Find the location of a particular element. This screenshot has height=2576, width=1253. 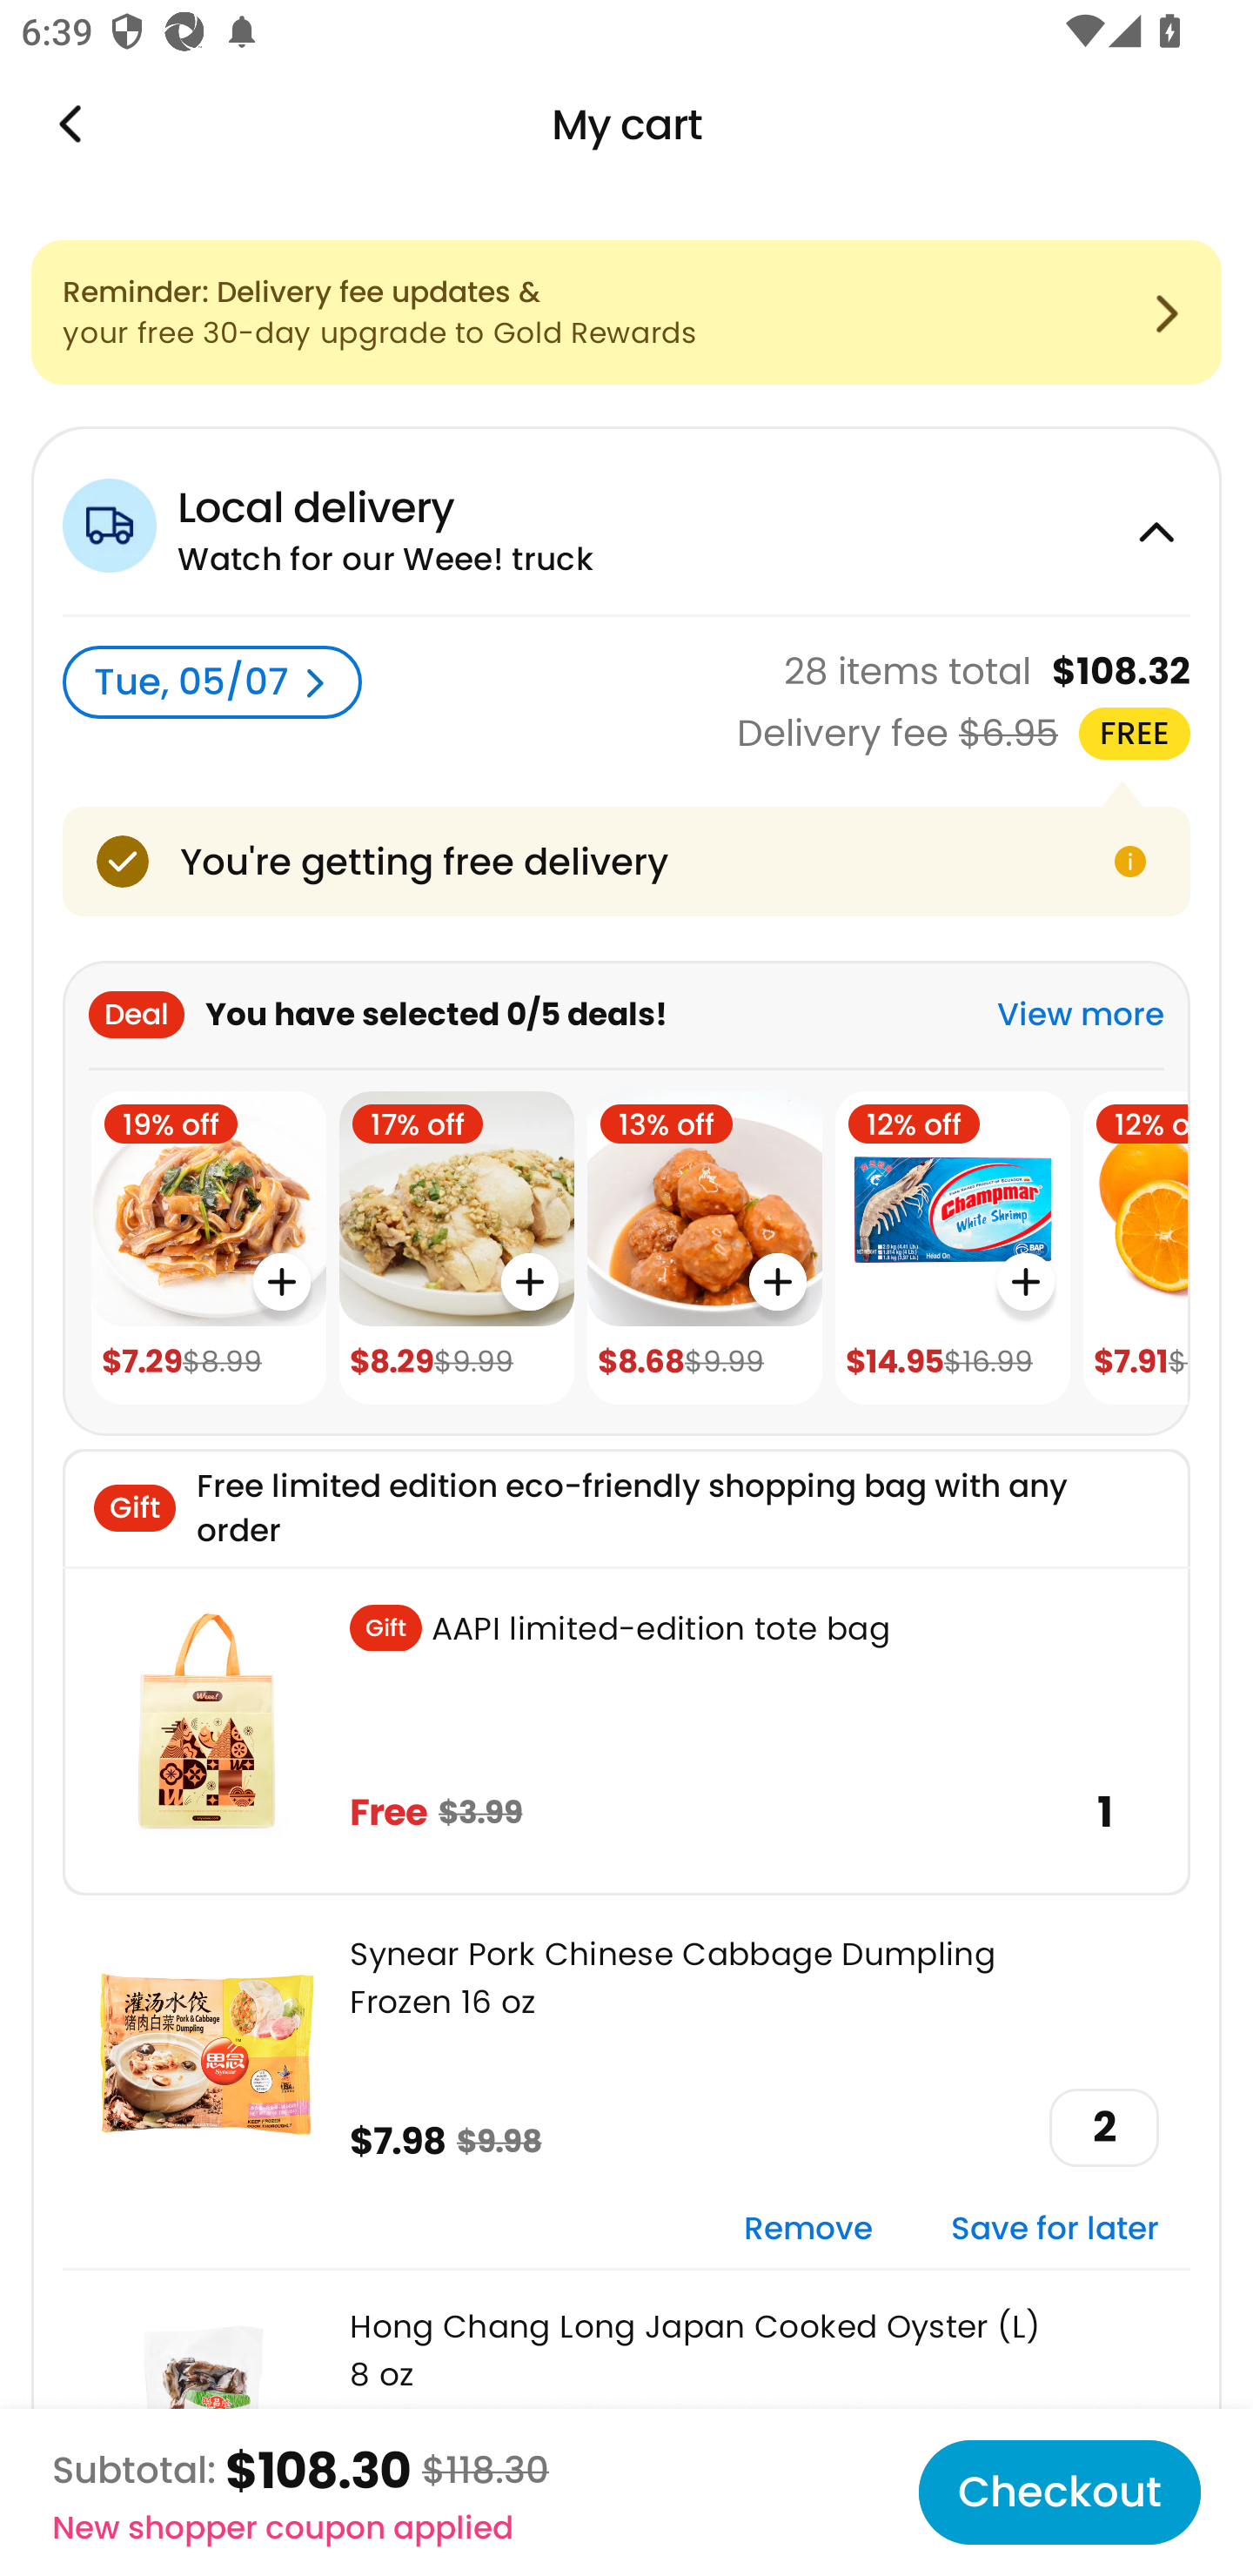

Tue, 05/07 is located at coordinates (212, 682).